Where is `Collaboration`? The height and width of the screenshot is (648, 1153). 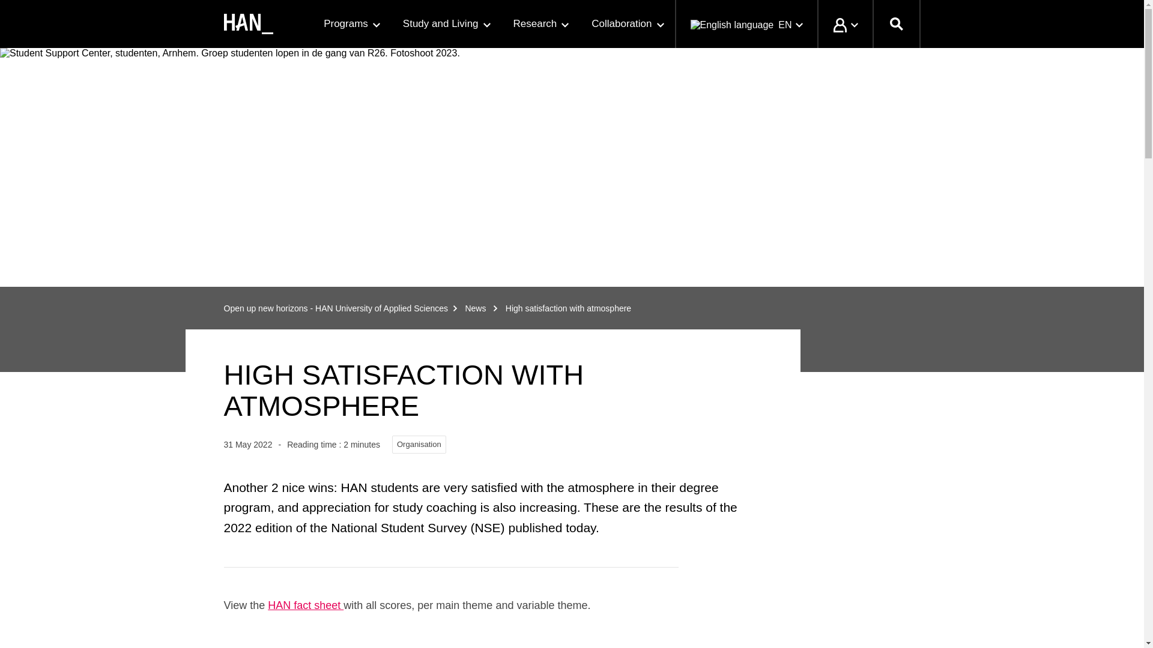 Collaboration is located at coordinates (627, 24).